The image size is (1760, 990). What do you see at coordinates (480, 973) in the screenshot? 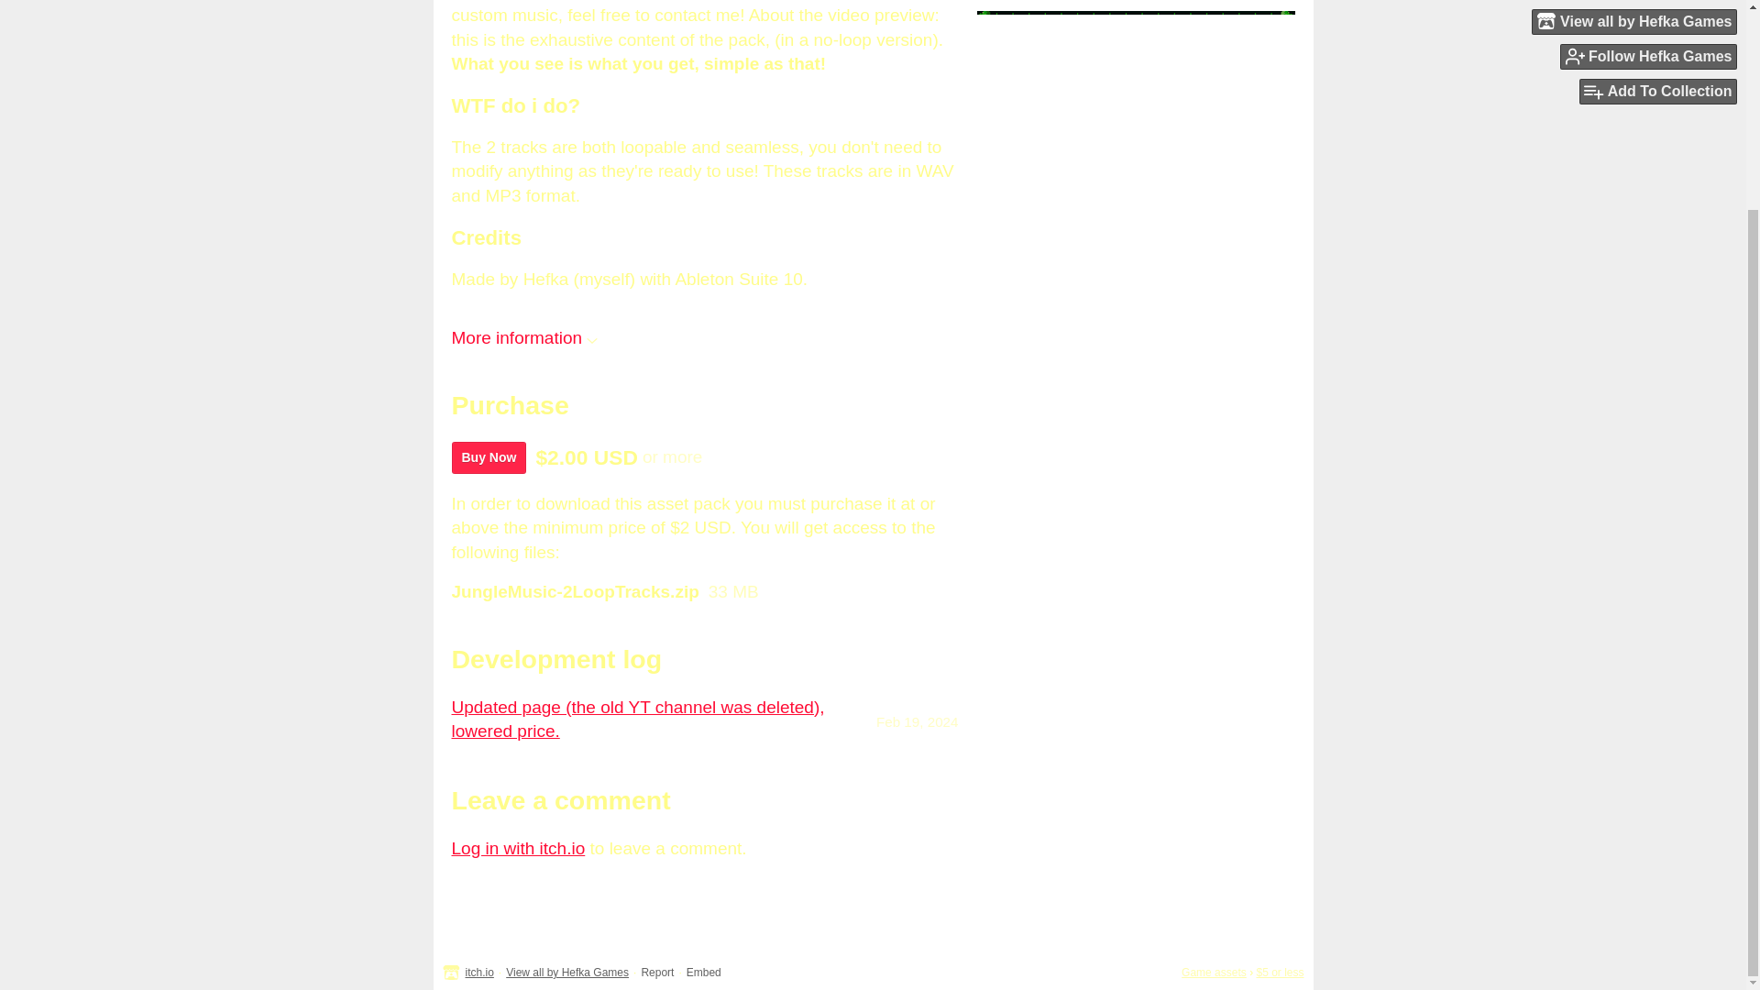
I see `itch.io` at bounding box center [480, 973].